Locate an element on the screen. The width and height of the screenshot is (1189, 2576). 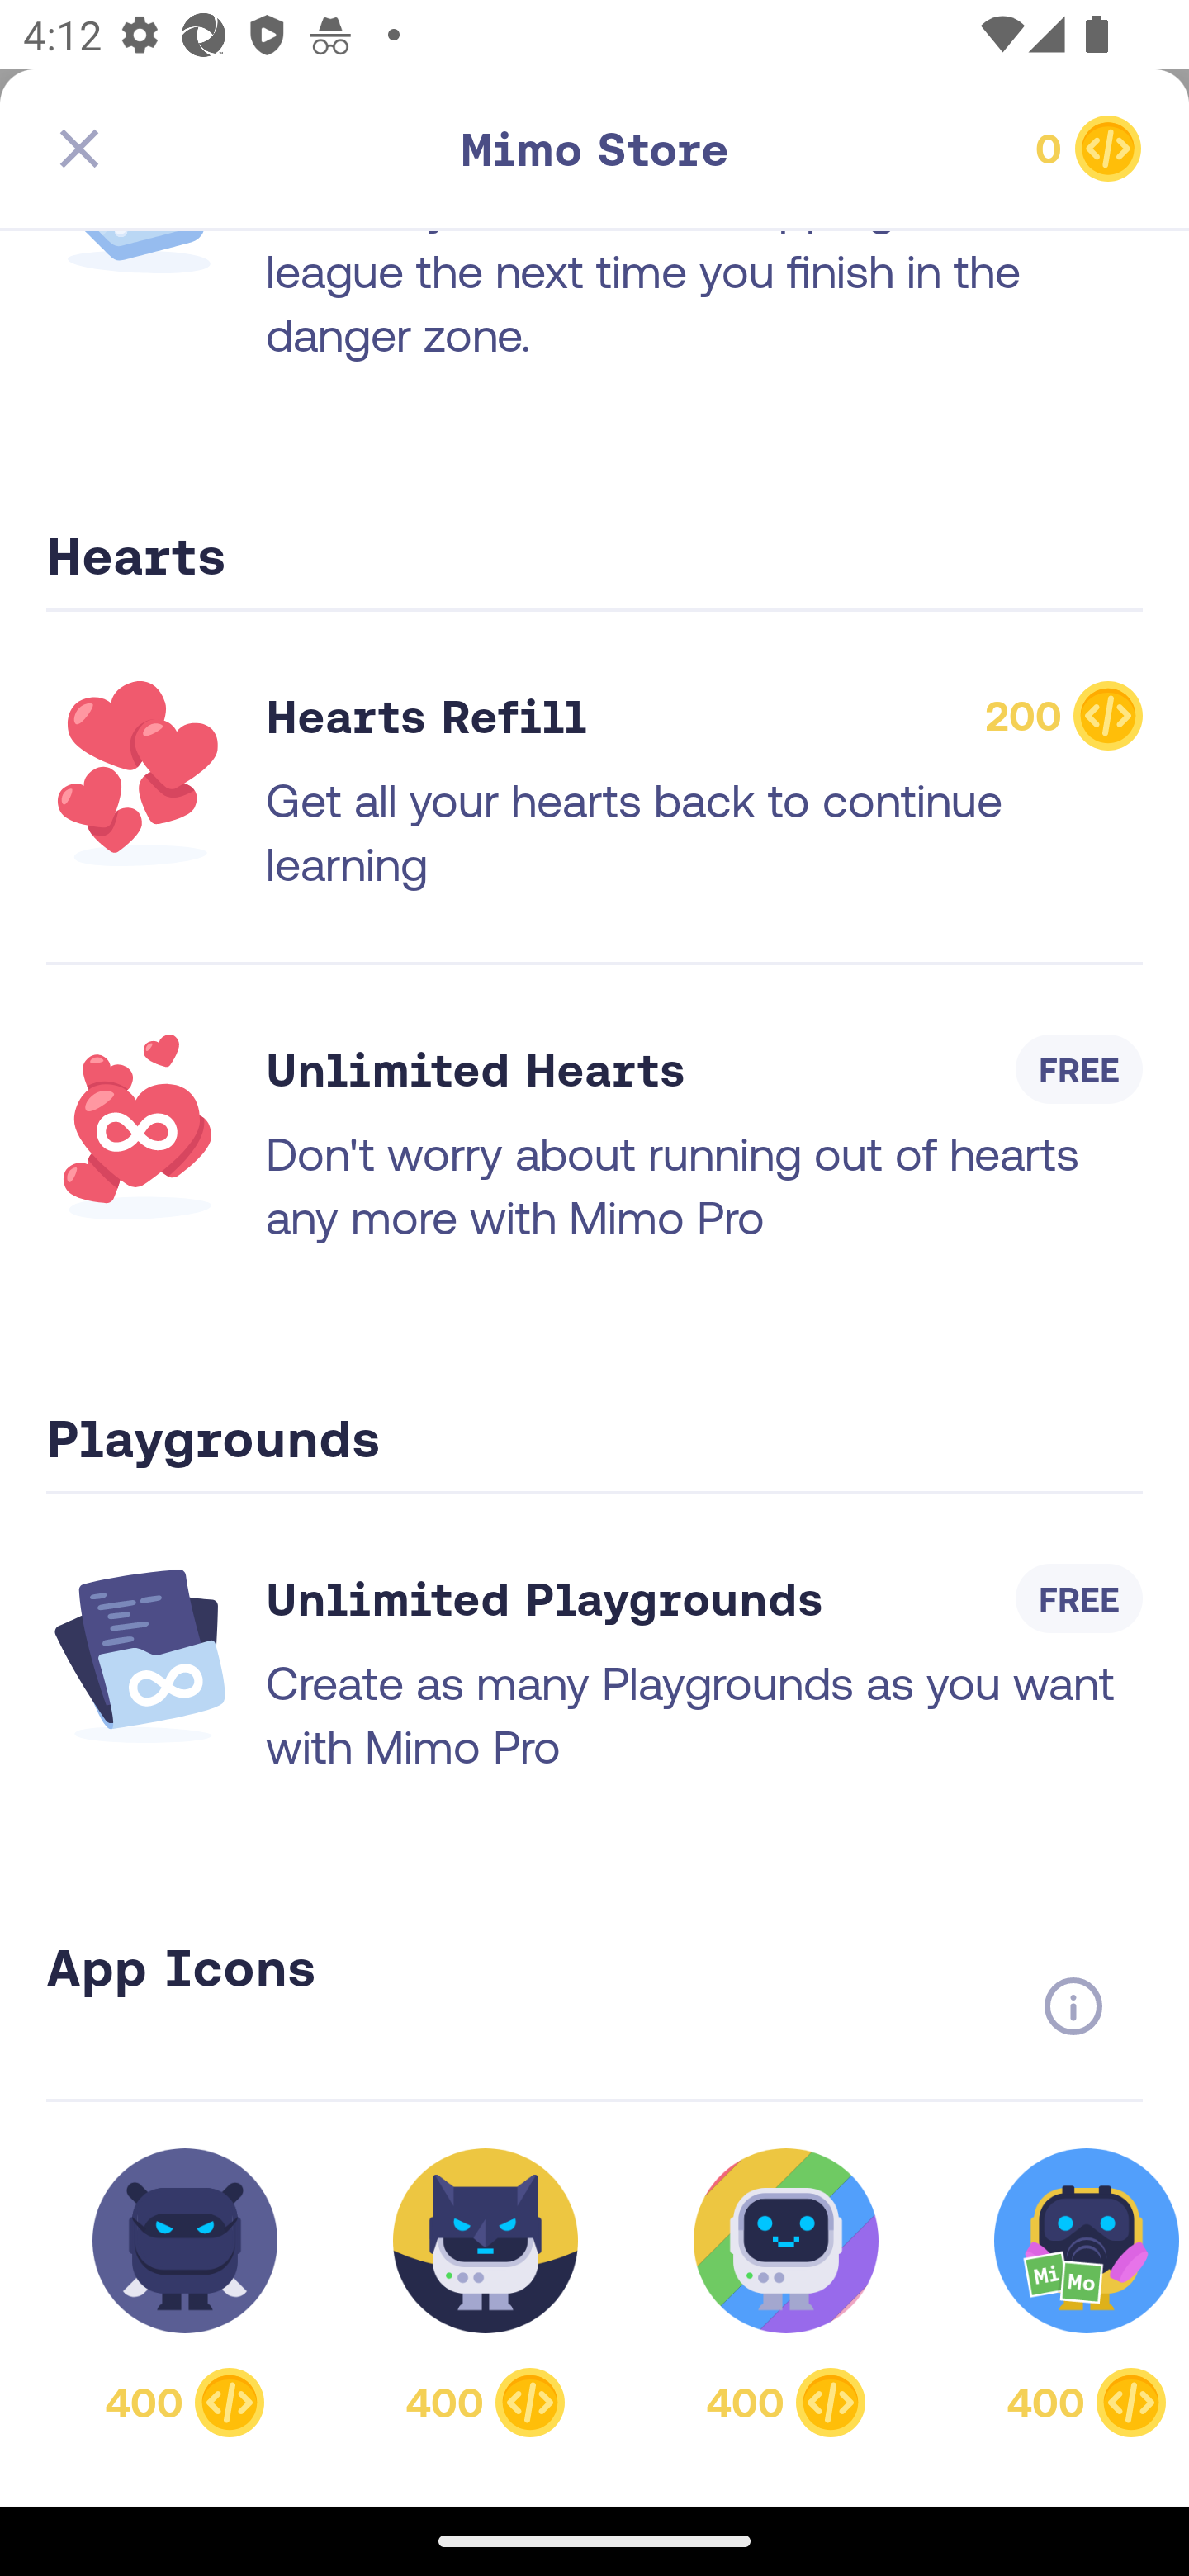
Store App Icon 400 Store Coins Icon is located at coordinates (786, 2292).